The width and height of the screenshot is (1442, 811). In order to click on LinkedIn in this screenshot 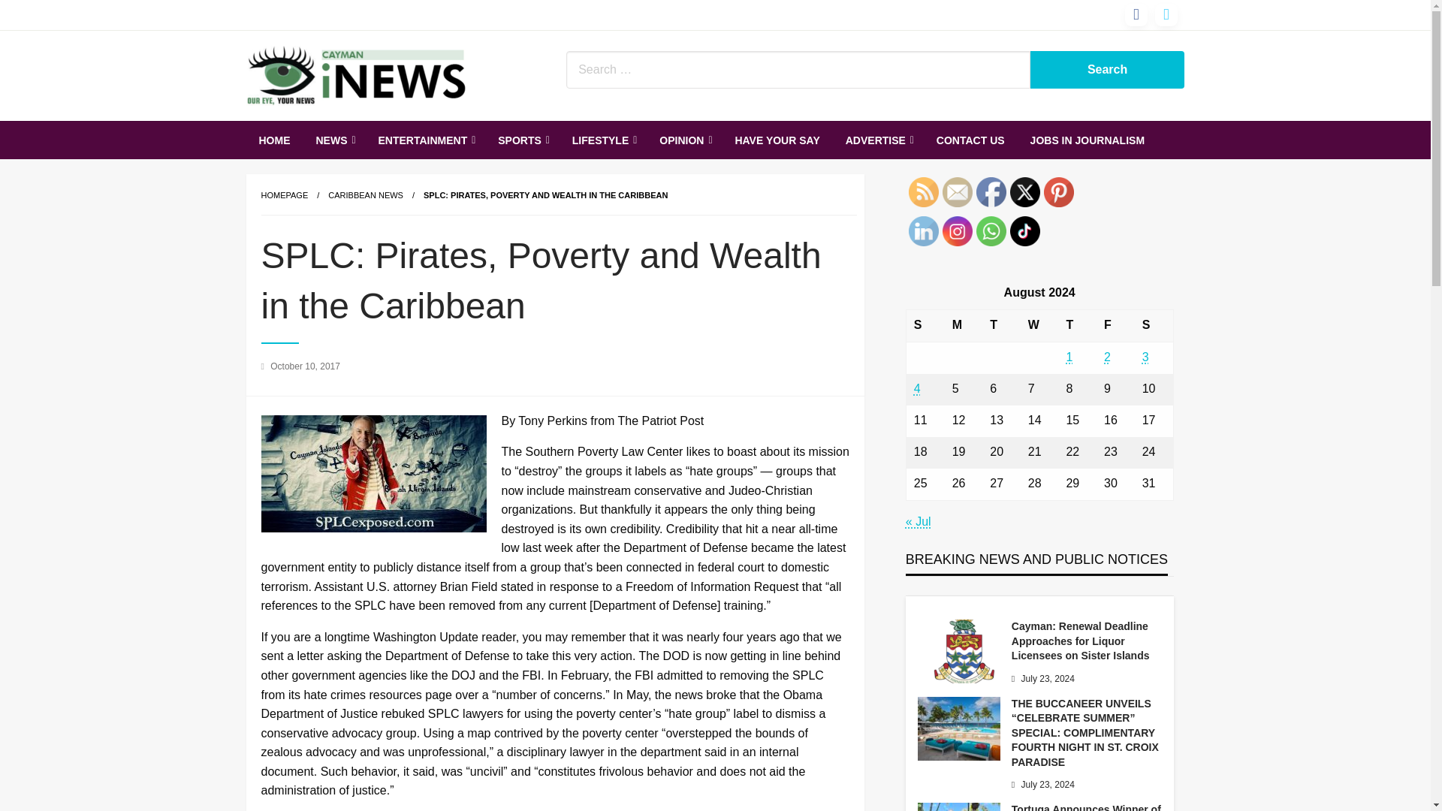, I will do `click(923, 231)`.